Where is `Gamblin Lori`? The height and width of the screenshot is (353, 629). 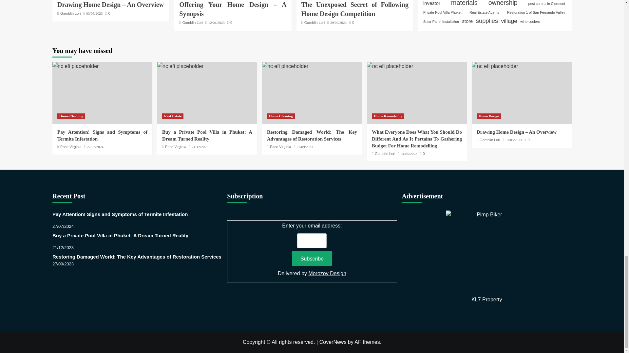
Gamblin Lori is located at coordinates (70, 13).